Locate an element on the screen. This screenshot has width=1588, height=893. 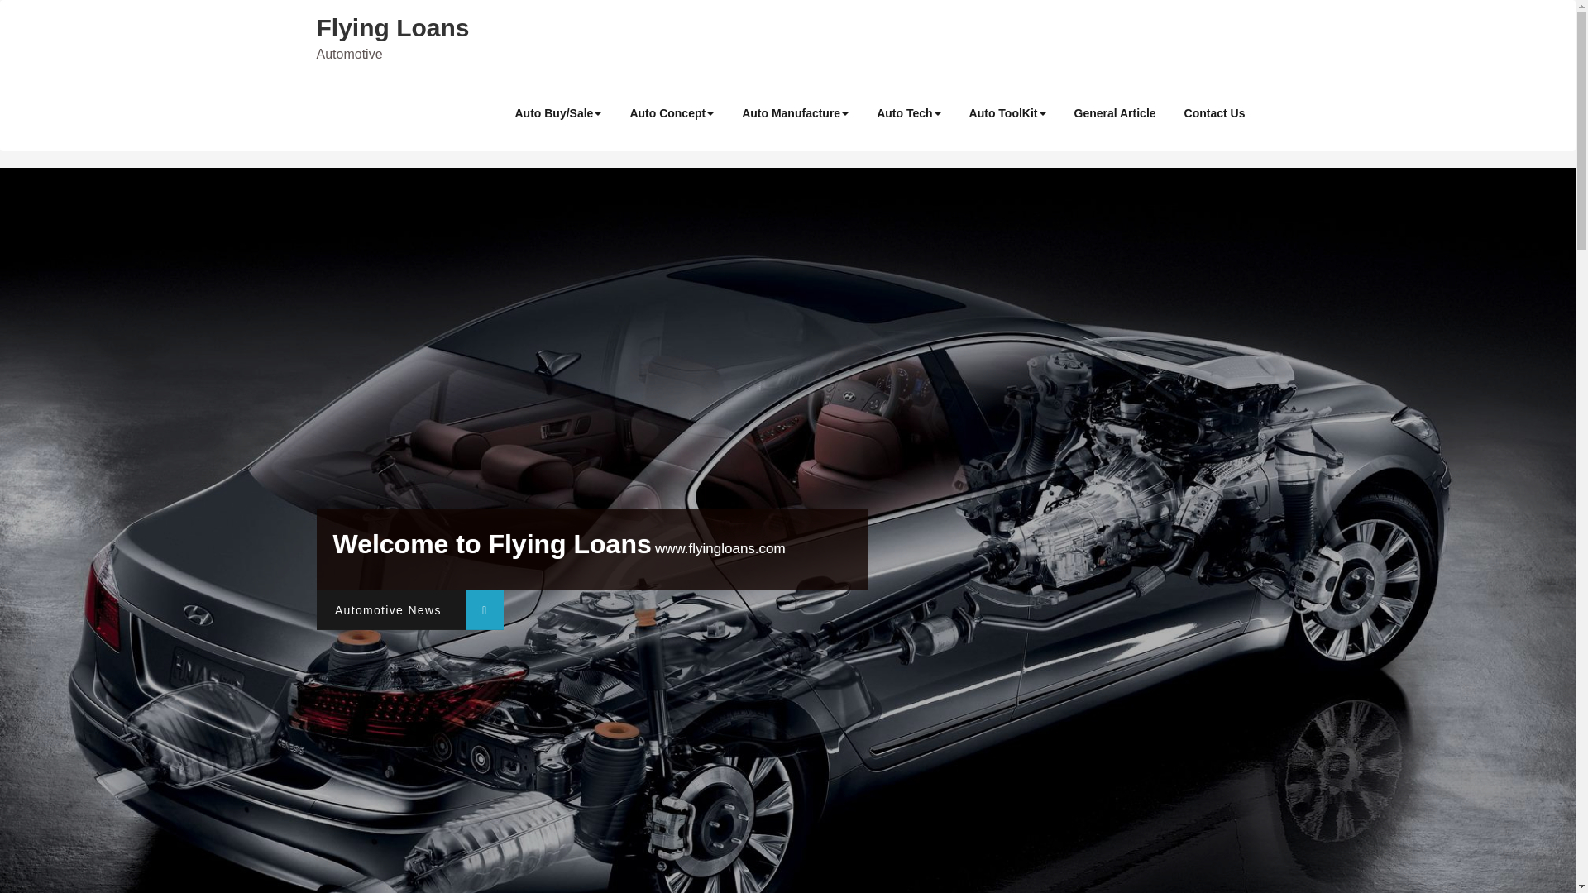
Automotive News is located at coordinates (409, 610).